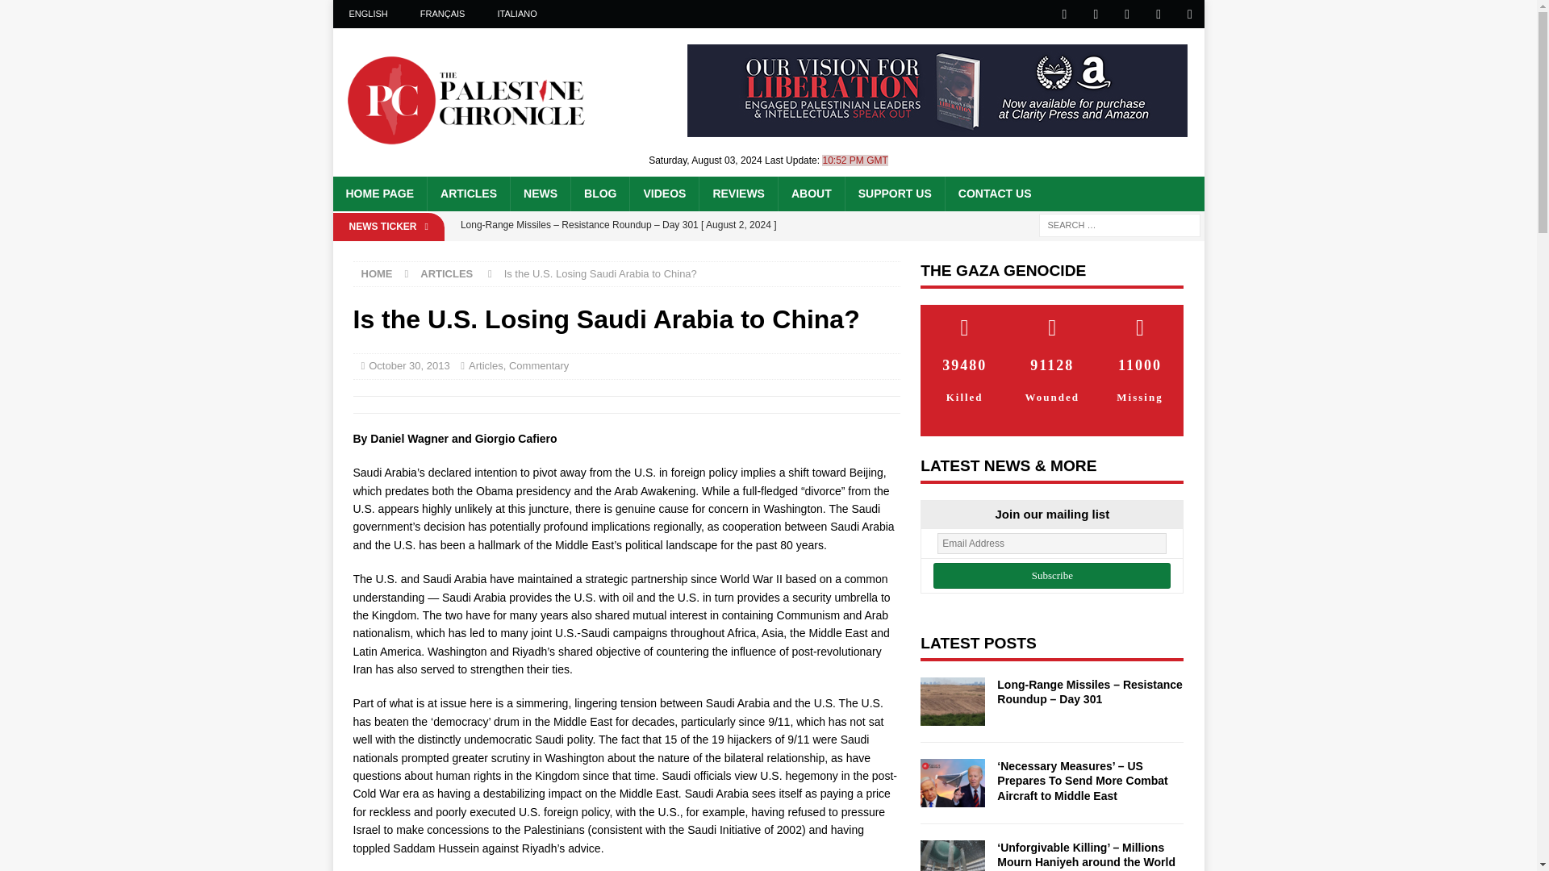 The image size is (1549, 871). I want to click on October 30, 2013, so click(408, 366).